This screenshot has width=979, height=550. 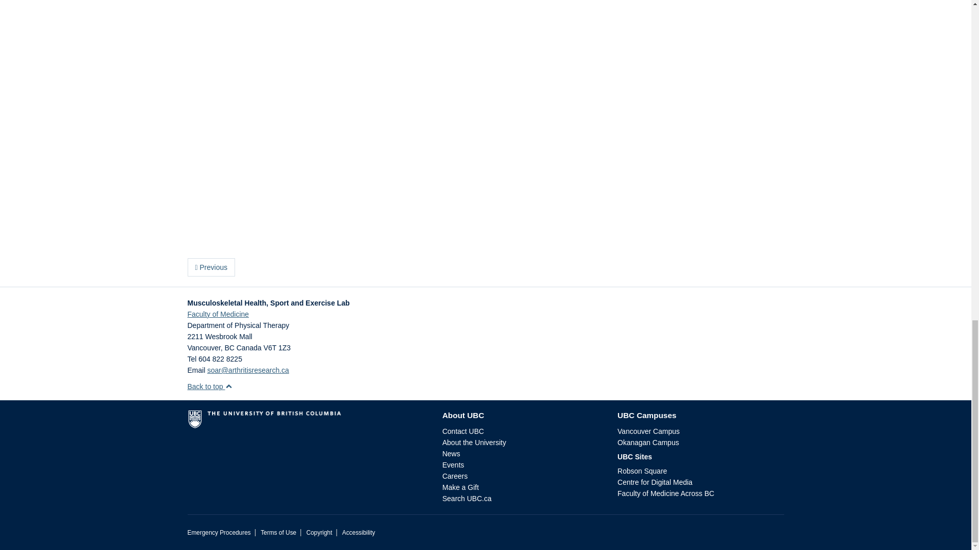 I want to click on Vancouver Campus, so click(x=649, y=431).